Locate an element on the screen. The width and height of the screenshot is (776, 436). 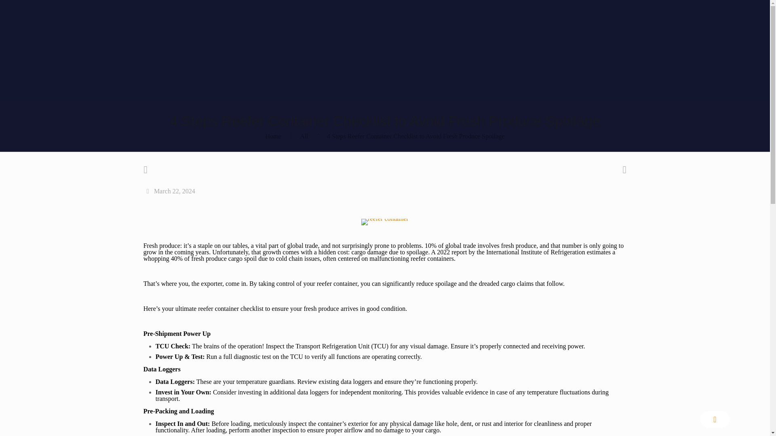
Home is located at coordinates (273, 136).